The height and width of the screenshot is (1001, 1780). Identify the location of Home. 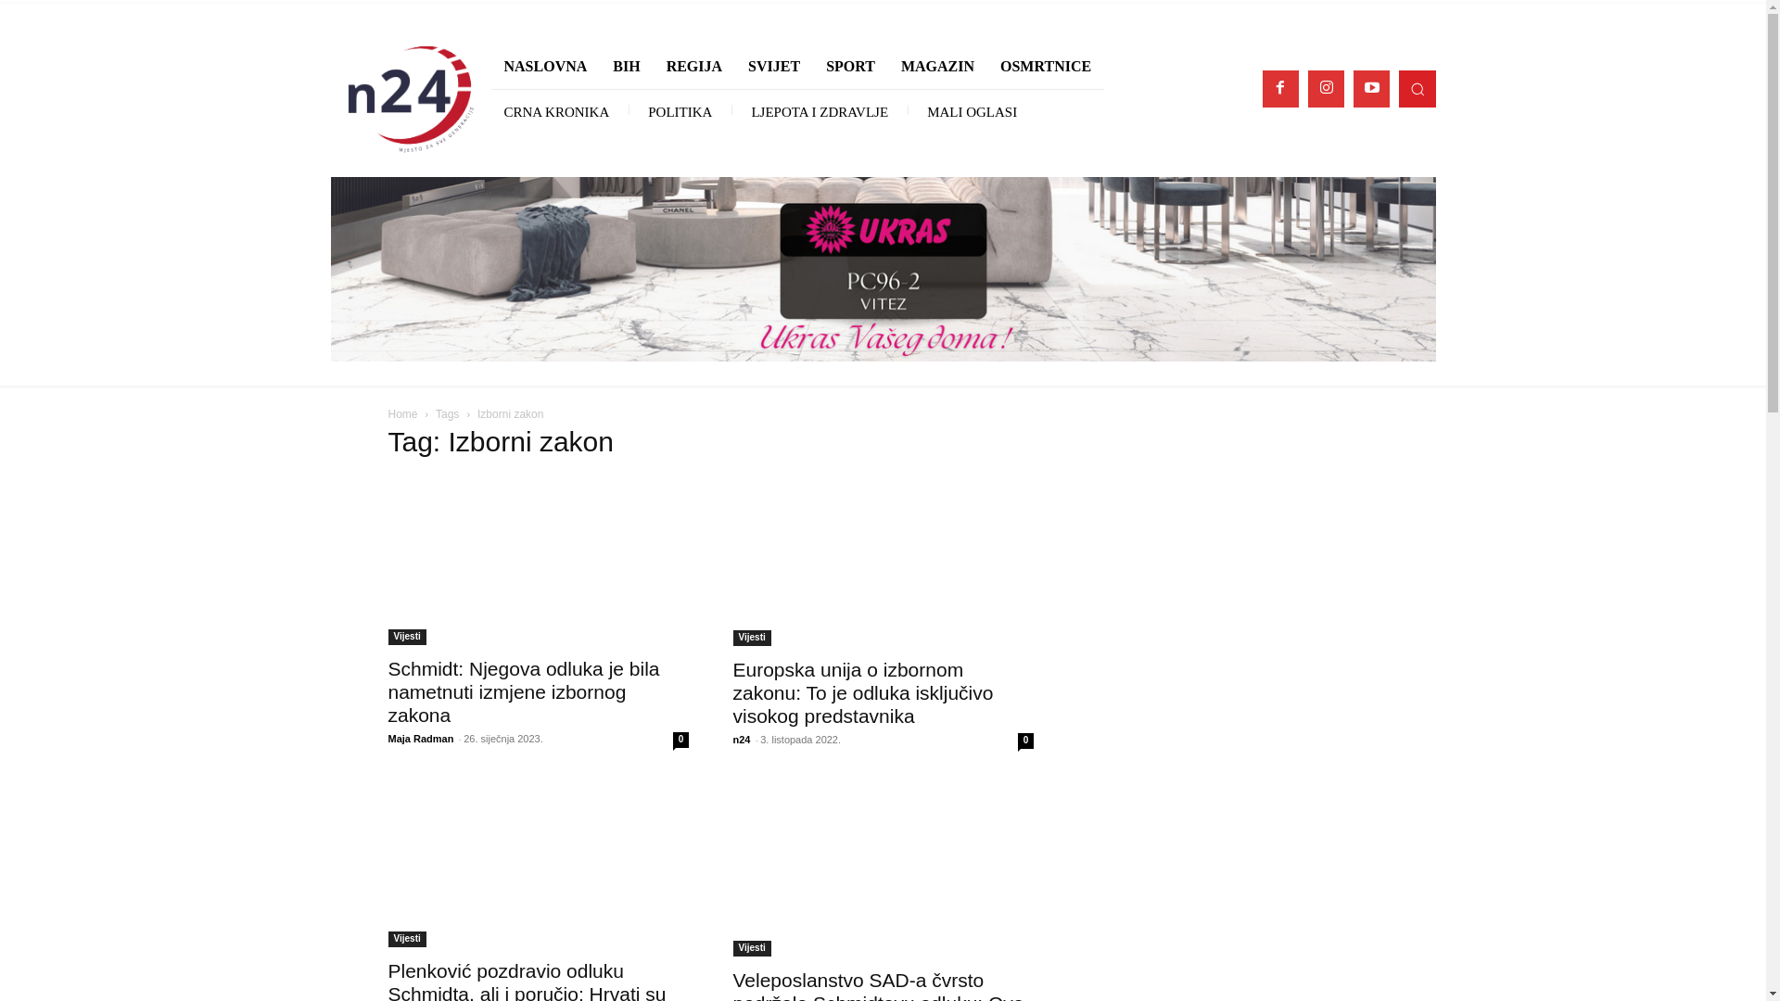
(402, 414).